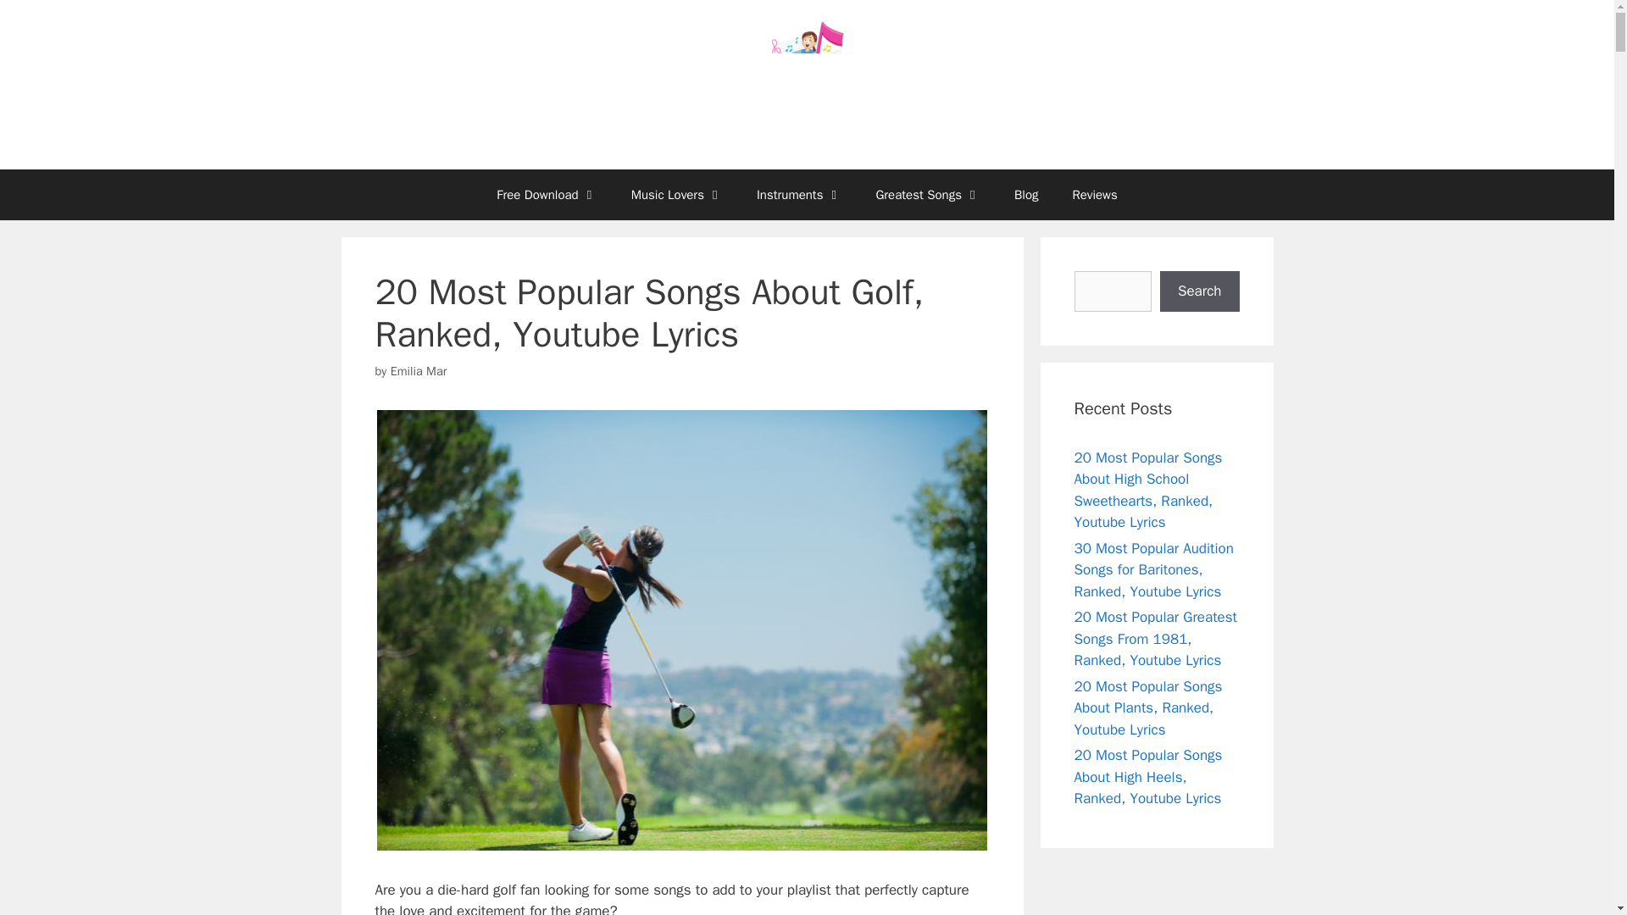 The width and height of the screenshot is (1627, 915). I want to click on Greatest Songs, so click(927, 195).